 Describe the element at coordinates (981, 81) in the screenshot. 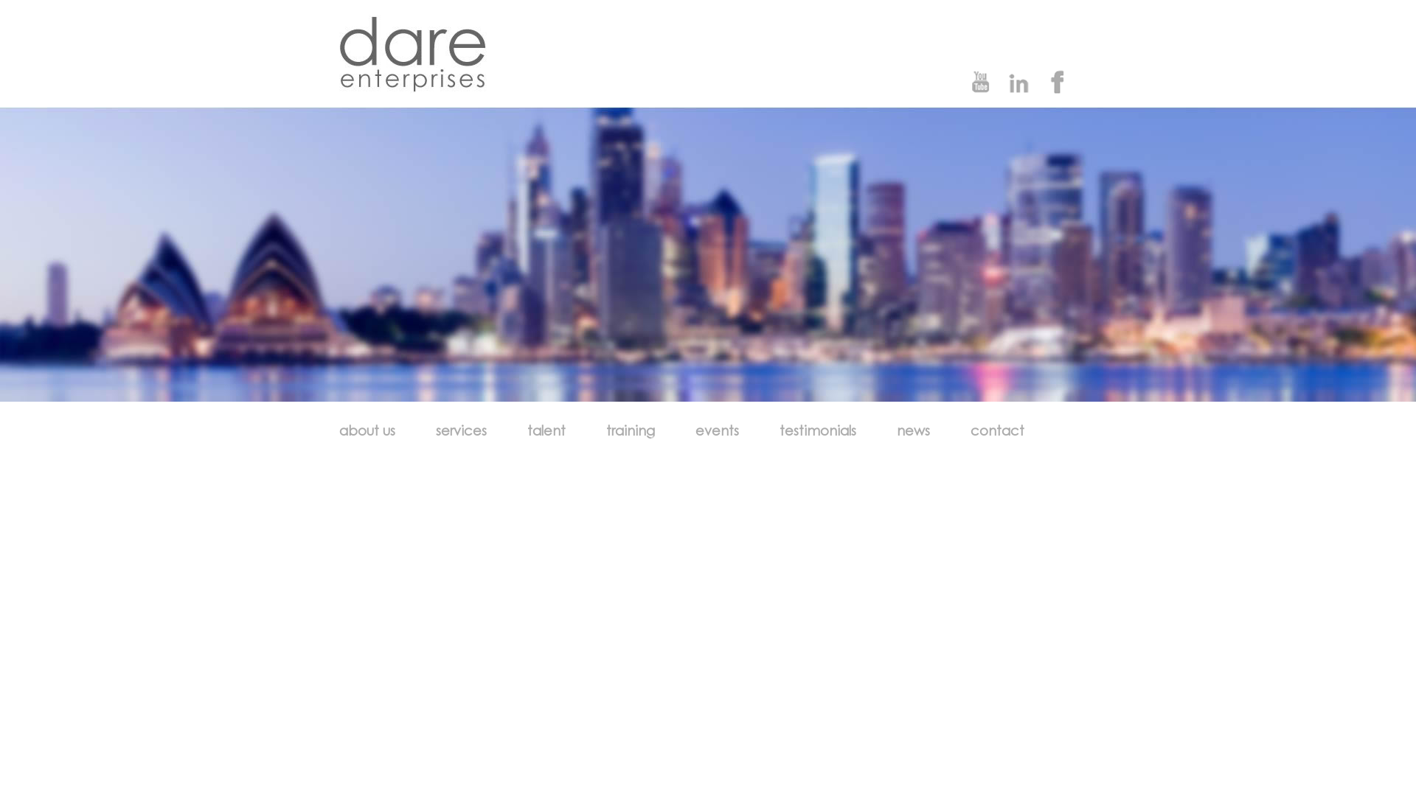

I see `YouTube` at that location.